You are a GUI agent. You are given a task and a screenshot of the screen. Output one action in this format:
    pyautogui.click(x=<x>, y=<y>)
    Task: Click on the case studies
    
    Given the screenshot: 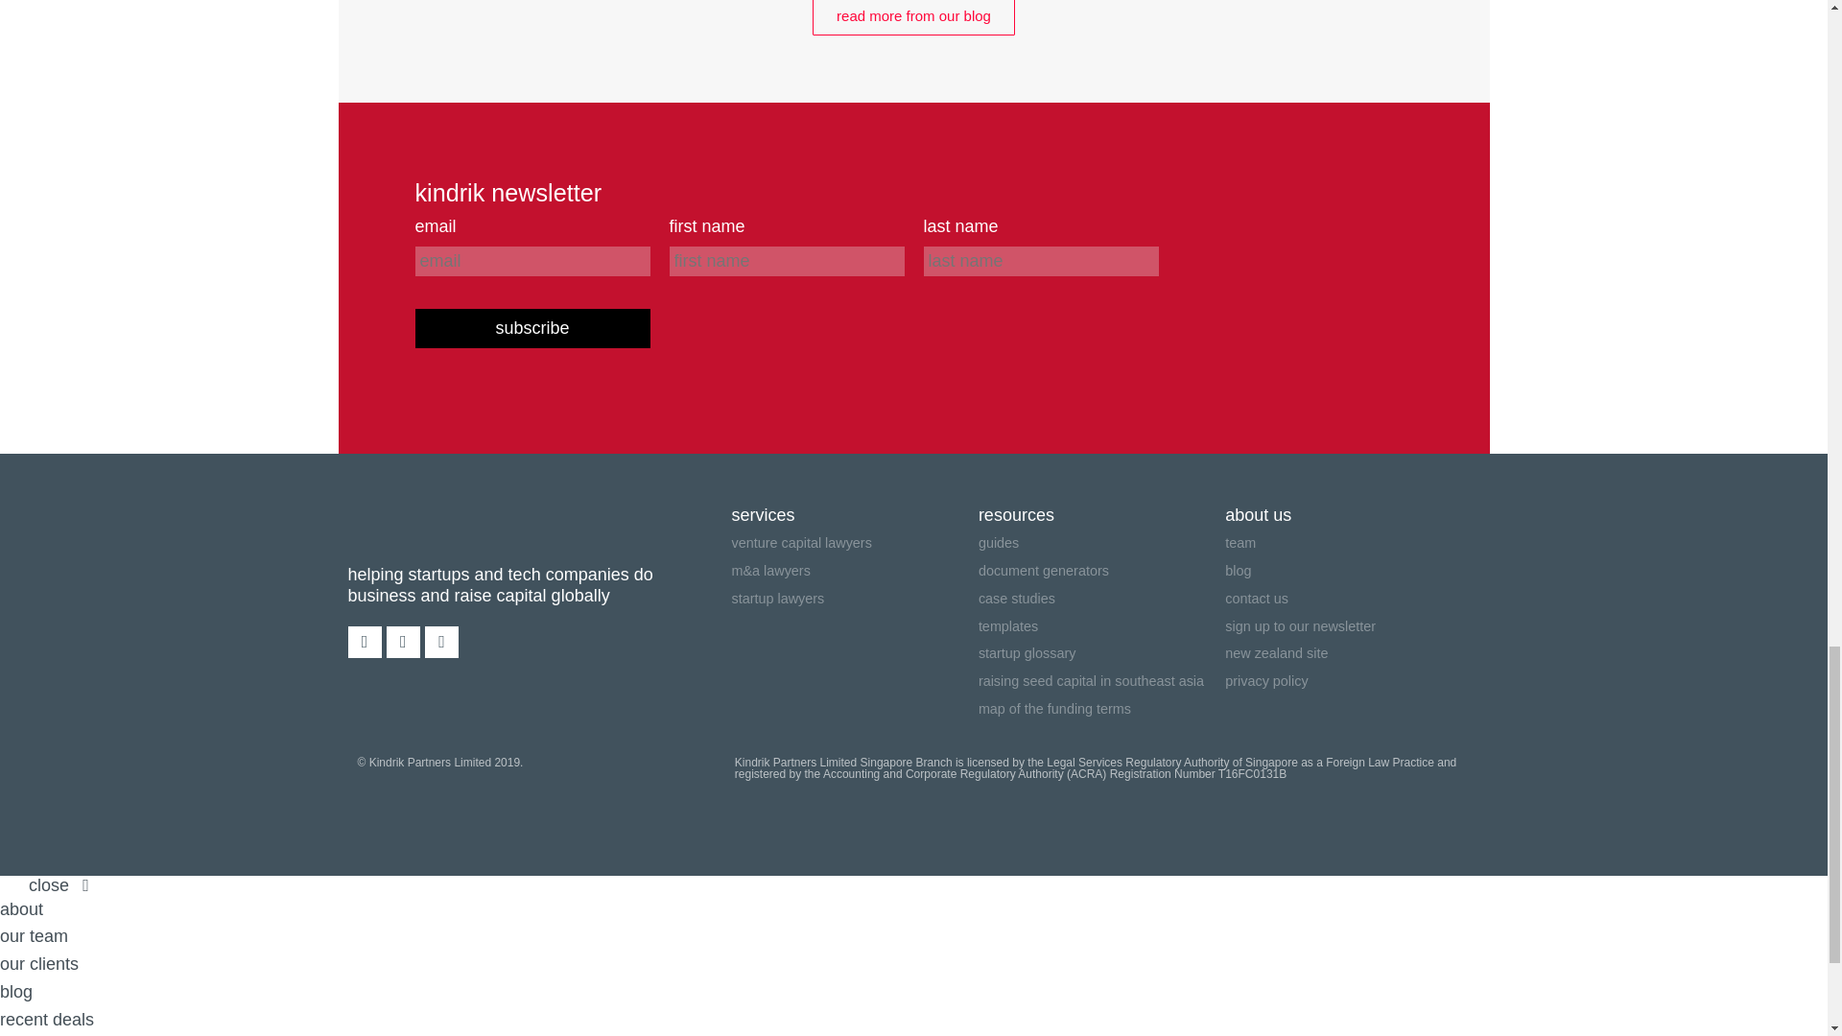 What is the action you would take?
    pyautogui.click(x=1101, y=599)
    